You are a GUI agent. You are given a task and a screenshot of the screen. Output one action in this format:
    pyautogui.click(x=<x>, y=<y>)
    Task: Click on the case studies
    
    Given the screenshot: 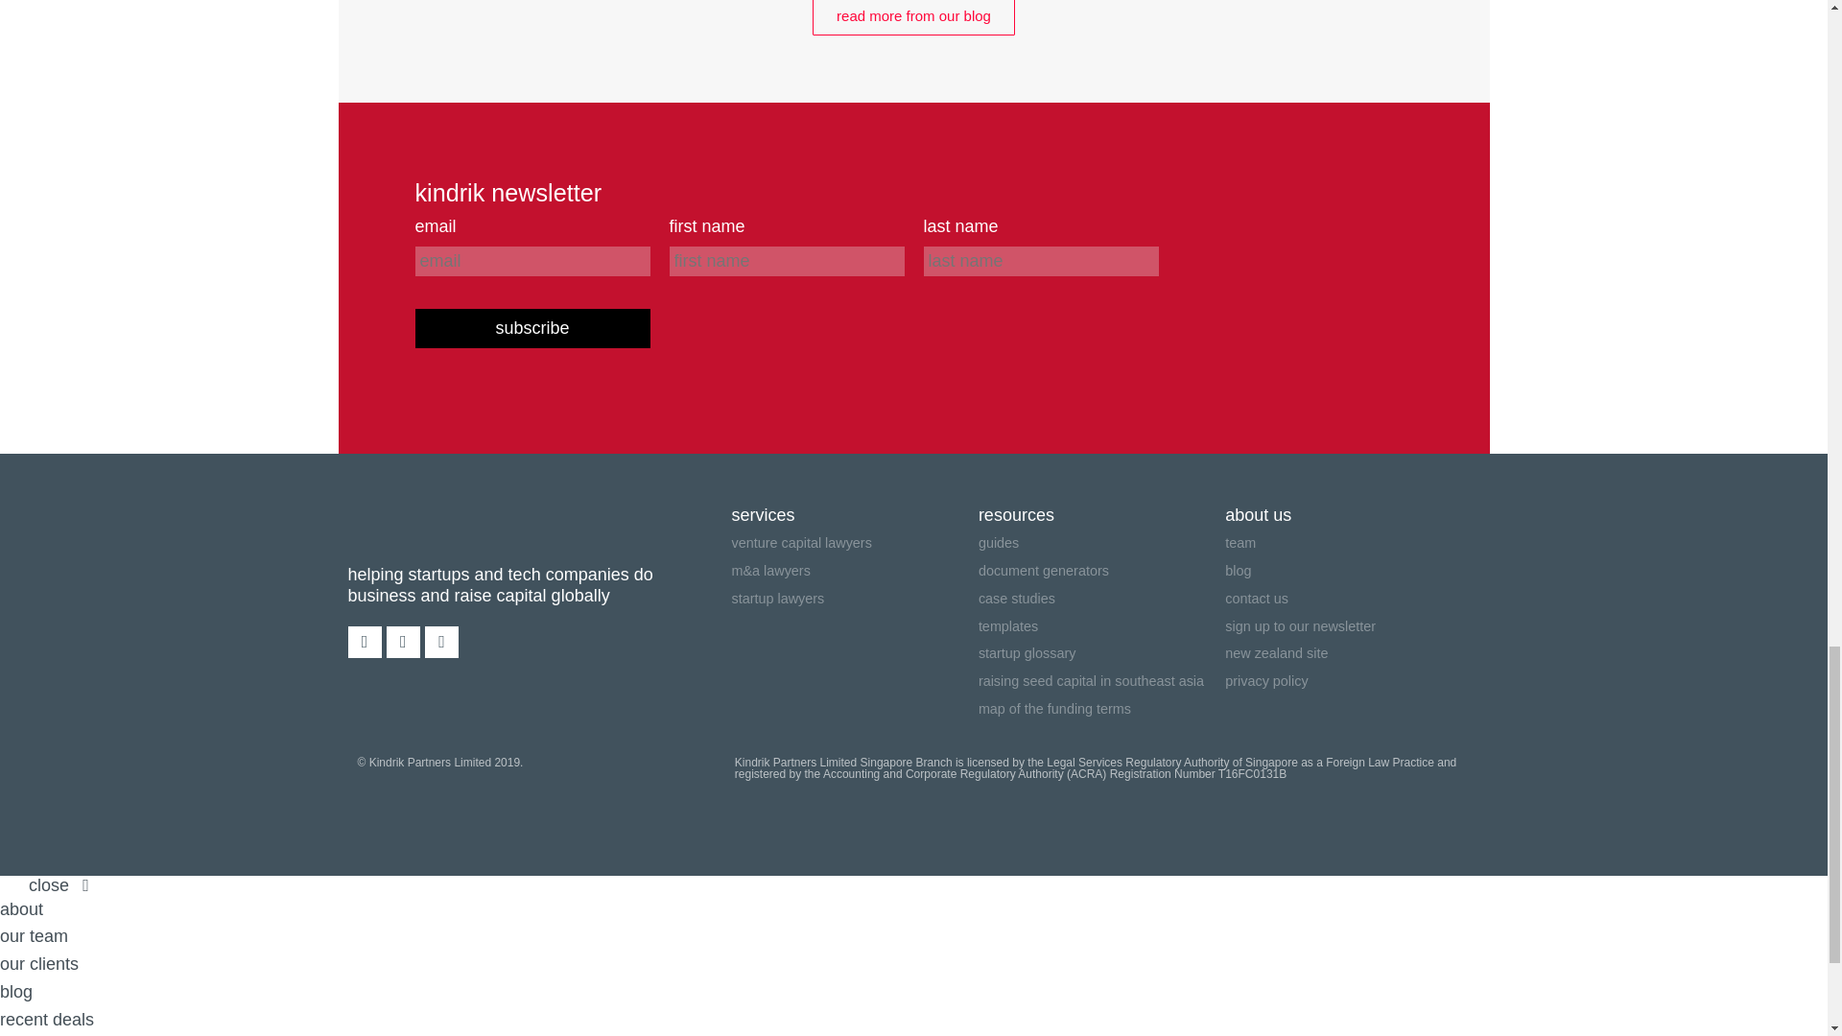 What is the action you would take?
    pyautogui.click(x=1101, y=599)
    